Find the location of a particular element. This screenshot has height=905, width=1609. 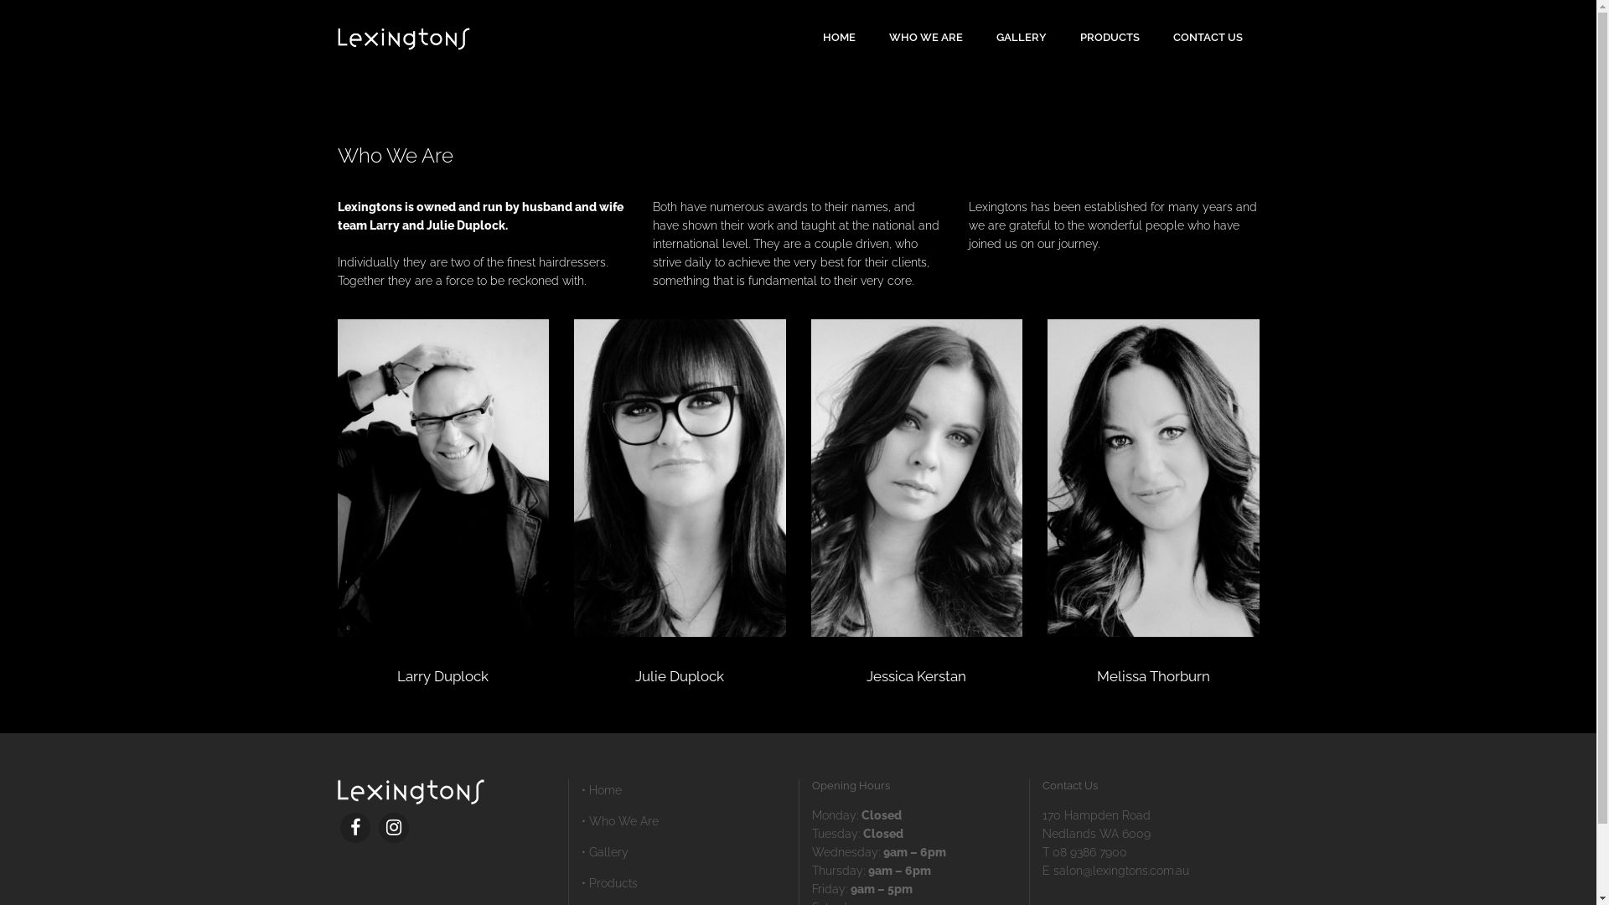

CONTACT US is located at coordinates (1208, 38).